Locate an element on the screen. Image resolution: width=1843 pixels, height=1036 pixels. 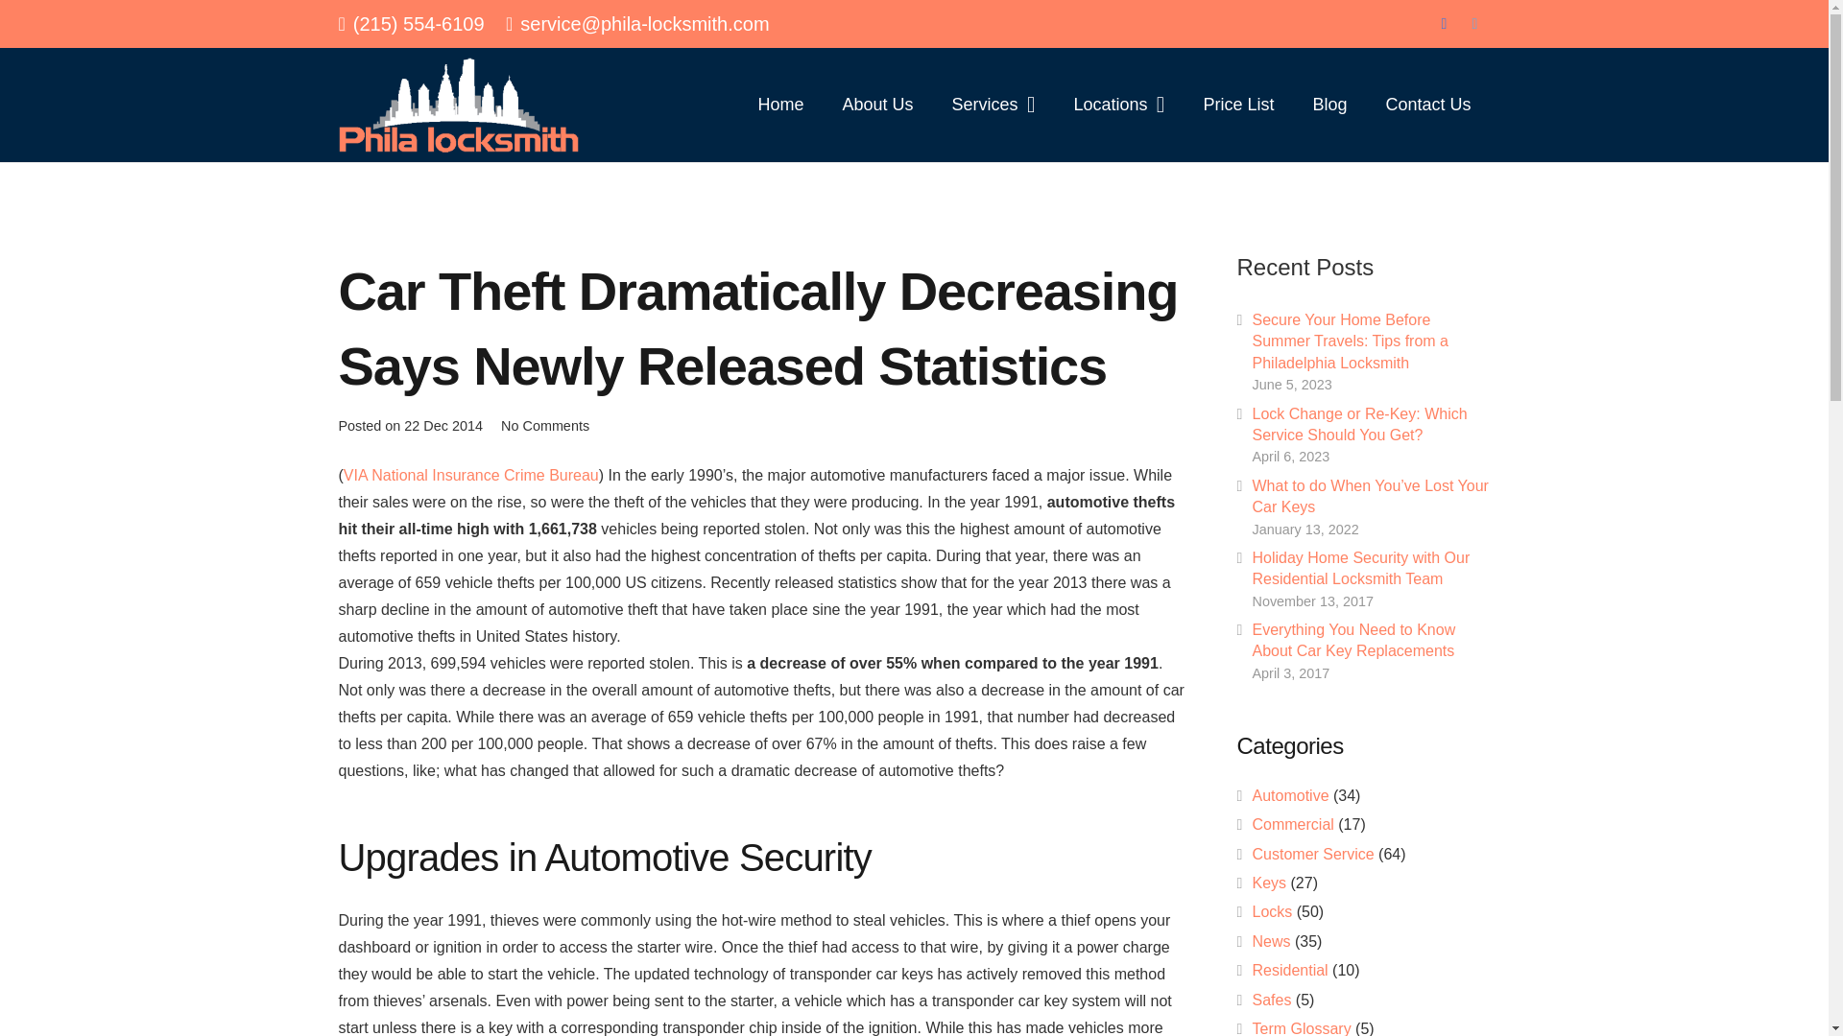
About Us is located at coordinates (877, 104).